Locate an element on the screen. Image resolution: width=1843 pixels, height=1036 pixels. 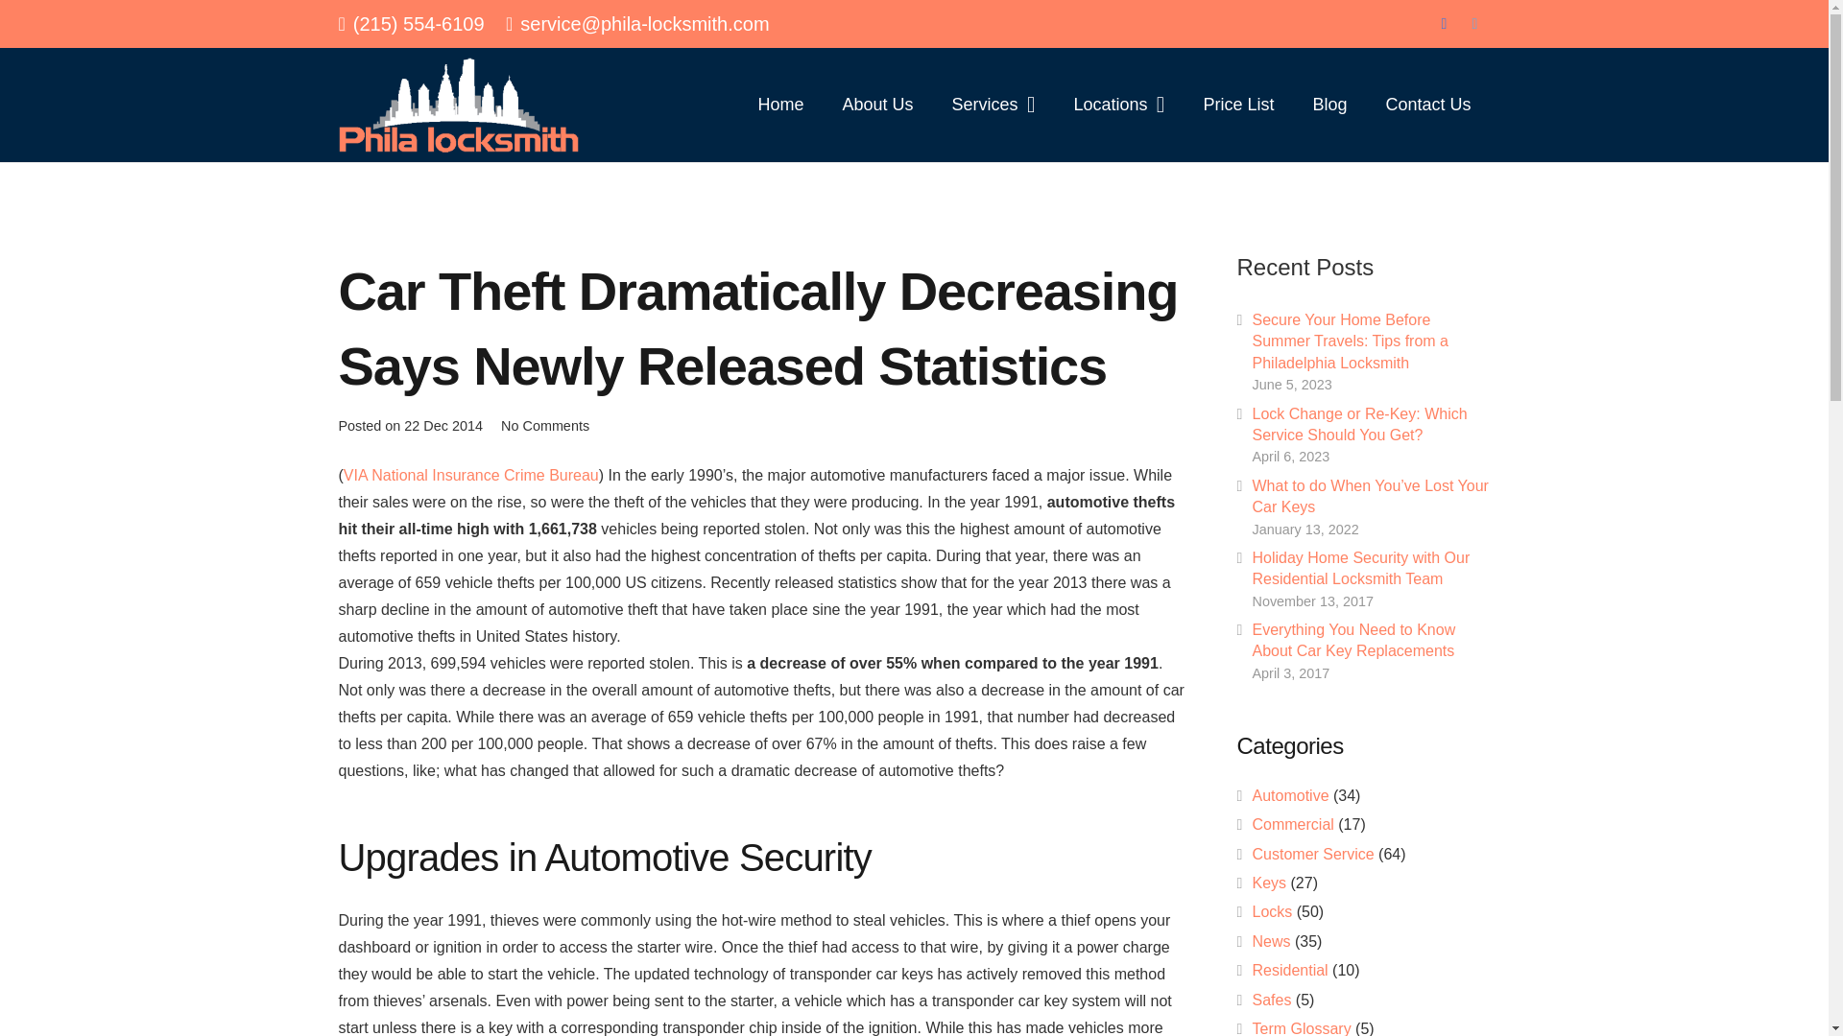
About Us is located at coordinates (877, 104).